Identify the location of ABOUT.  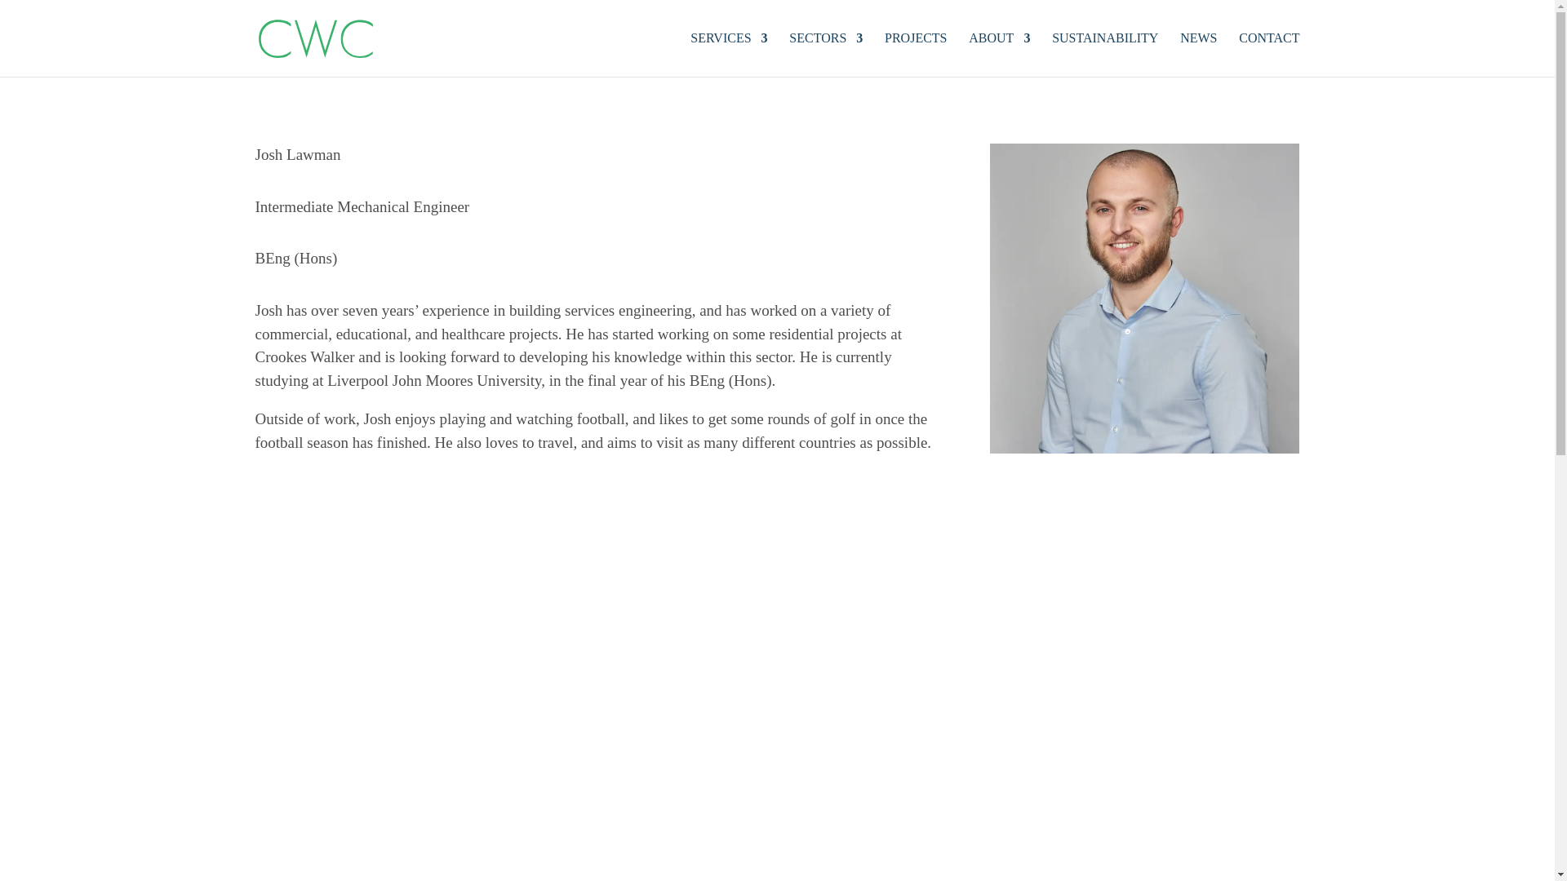
(999, 54).